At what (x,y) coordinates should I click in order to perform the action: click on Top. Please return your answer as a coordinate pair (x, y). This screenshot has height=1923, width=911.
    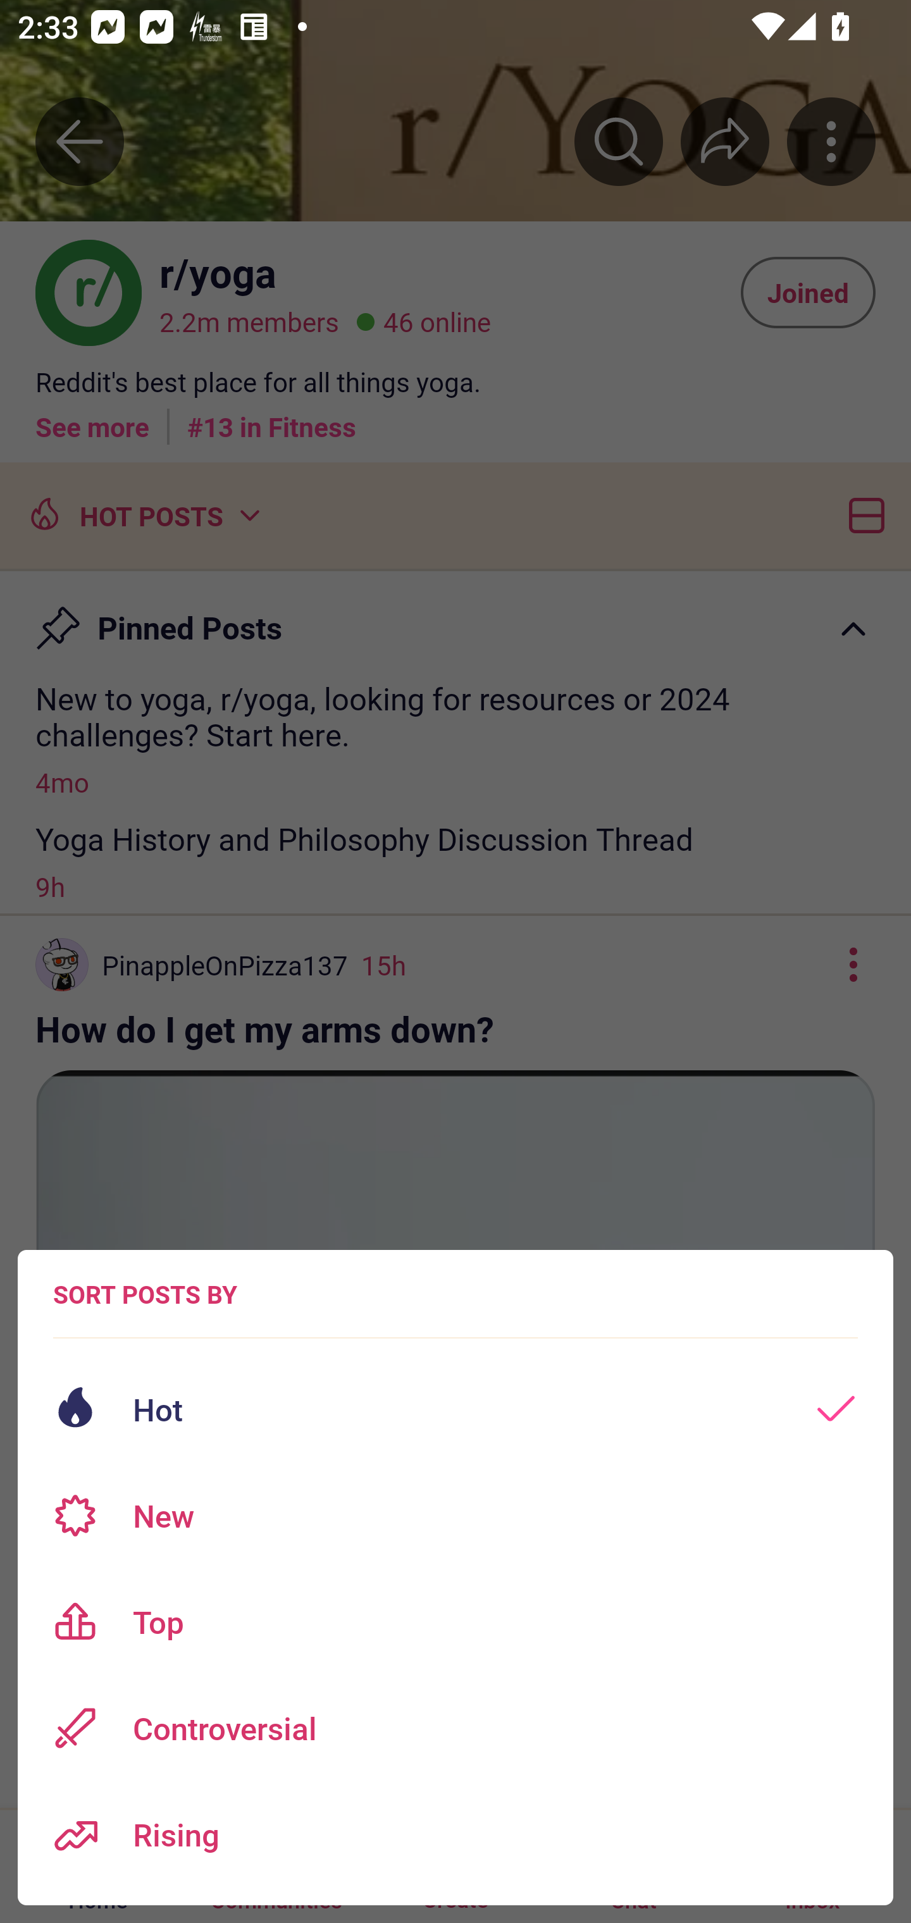
    Looking at the image, I should click on (455, 1622).